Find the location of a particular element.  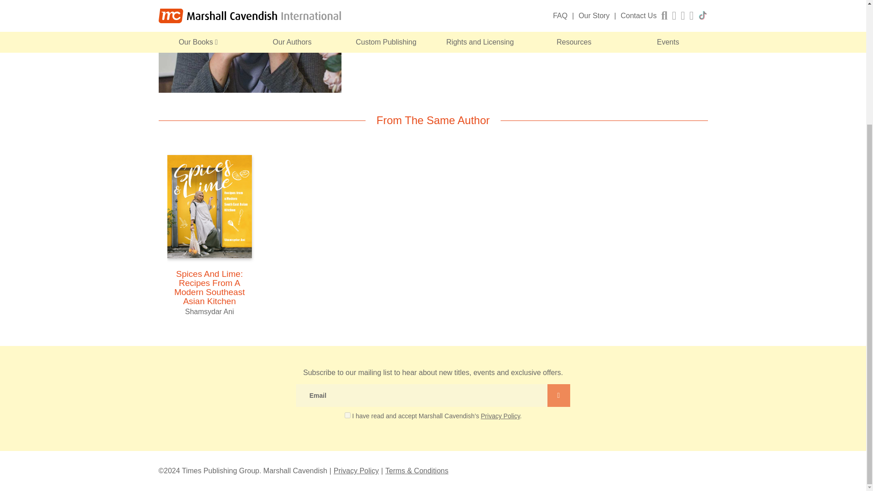

1 is located at coordinates (347, 416).